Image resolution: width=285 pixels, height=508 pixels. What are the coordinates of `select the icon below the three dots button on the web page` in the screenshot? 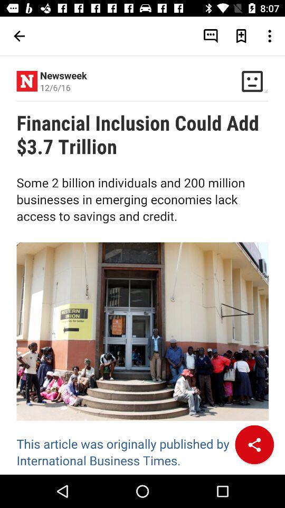 It's located at (252, 80).